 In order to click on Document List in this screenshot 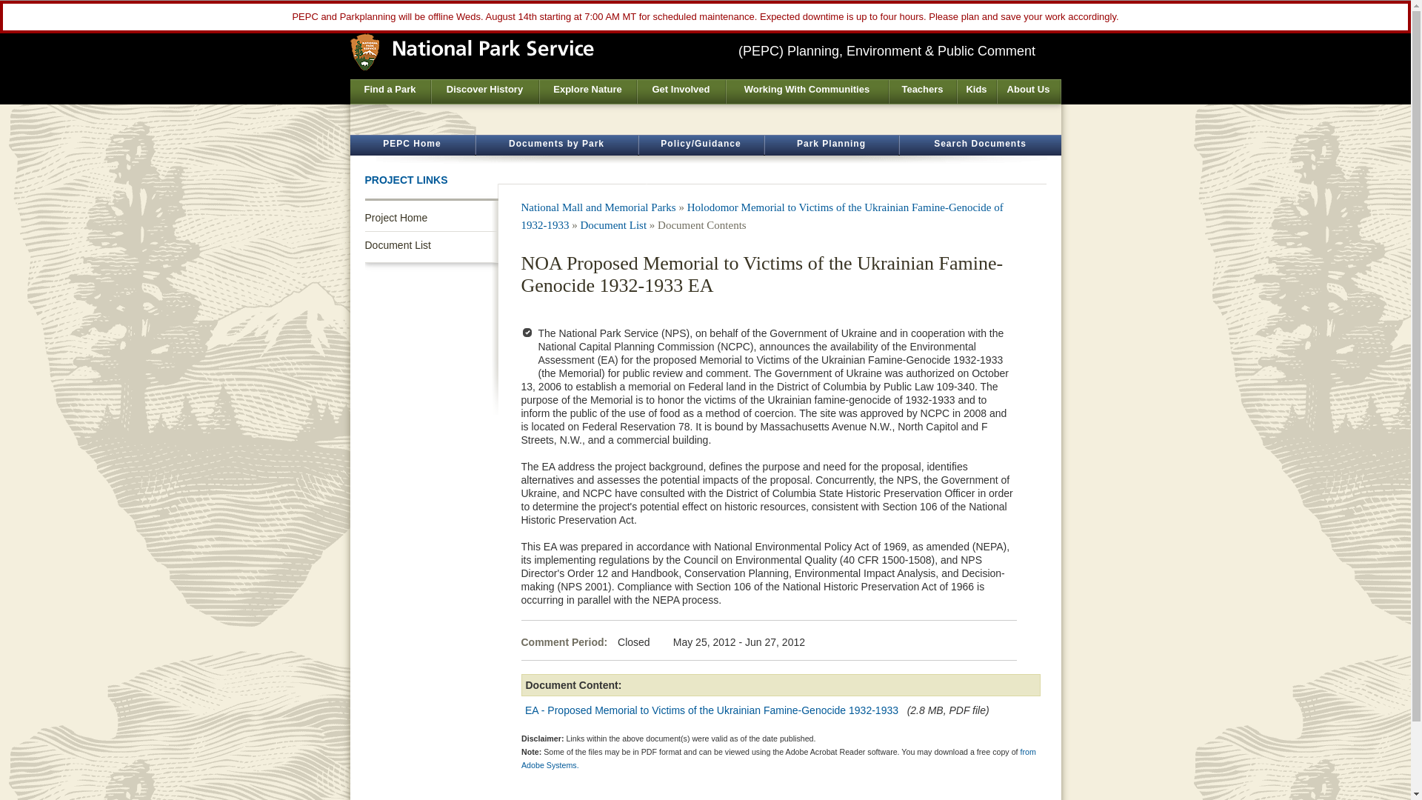, I will do `click(613, 225)`.